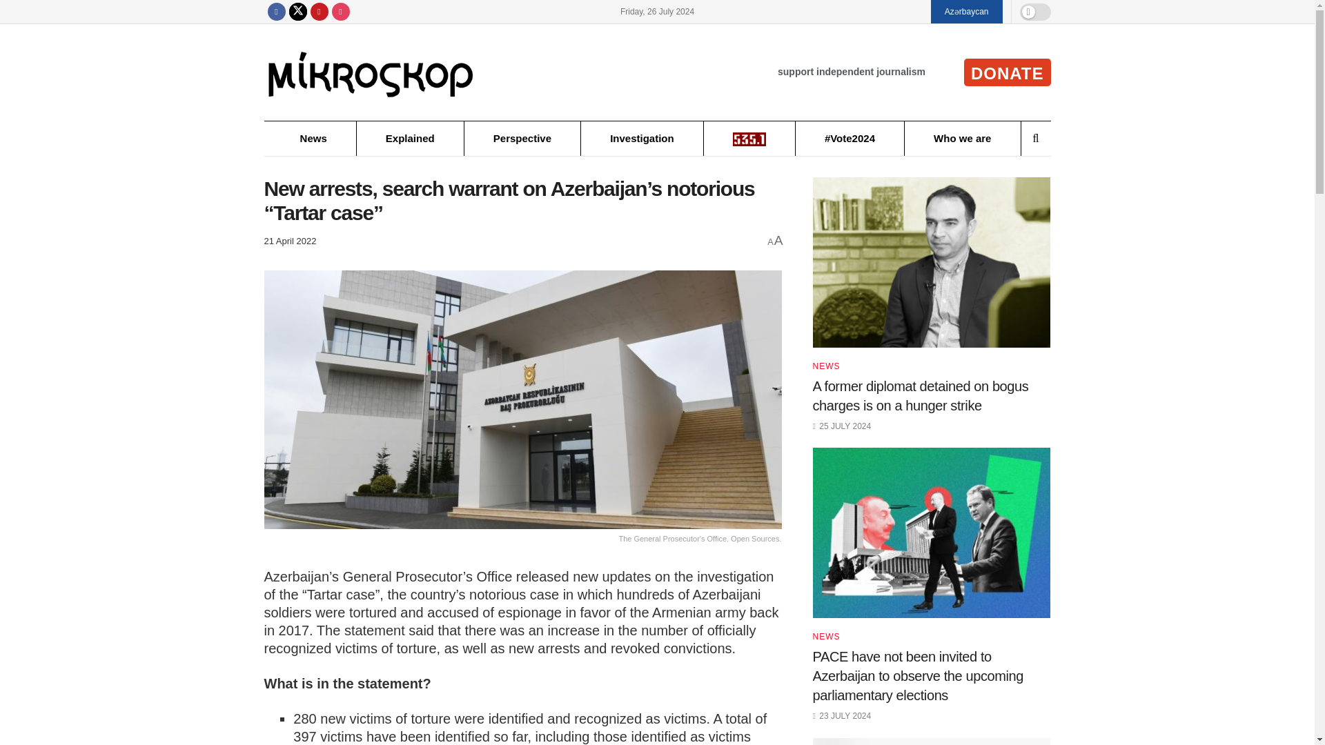  What do you see at coordinates (290, 241) in the screenshot?
I see `21 April 2022` at bounding box center [290, 241].